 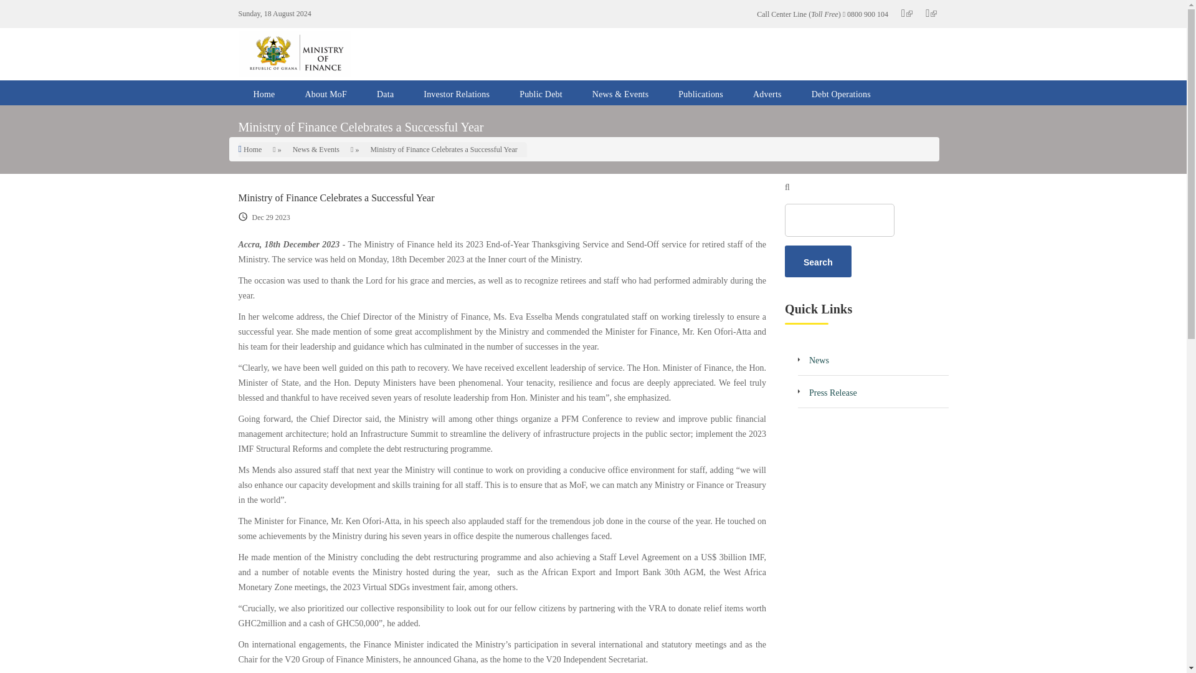 What do you see at coordinates (457, 92) in the screenshot?
I see `Investor Relations` at bounding box center [457, 92].